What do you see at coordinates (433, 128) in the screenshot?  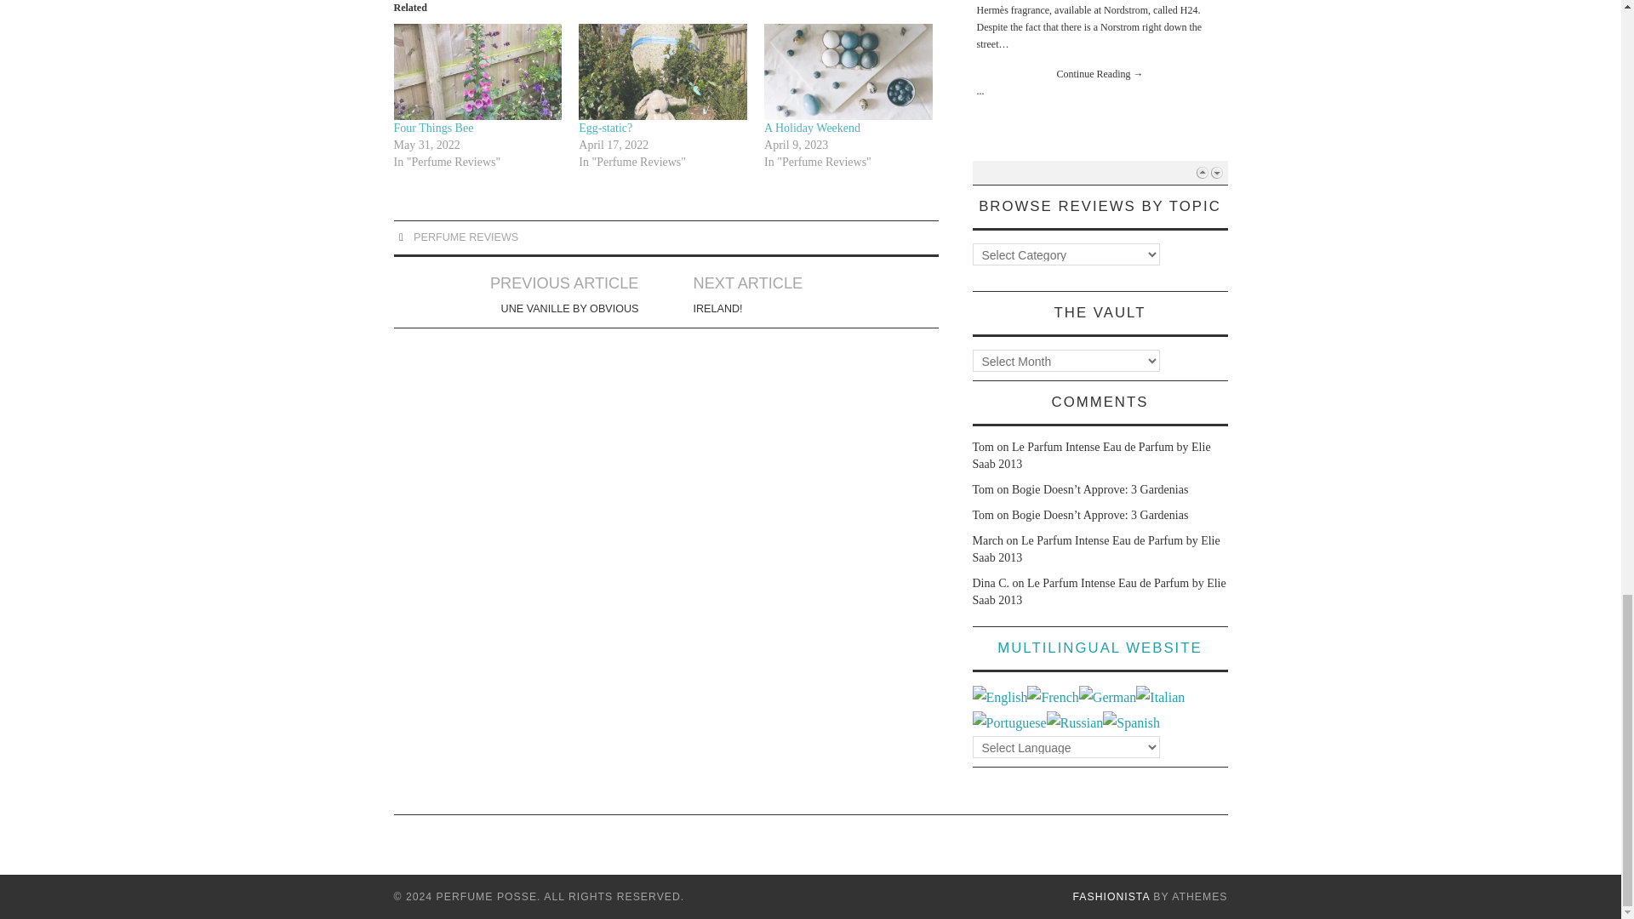 I see `Four Things Bee` at bounding box center [433, 128].